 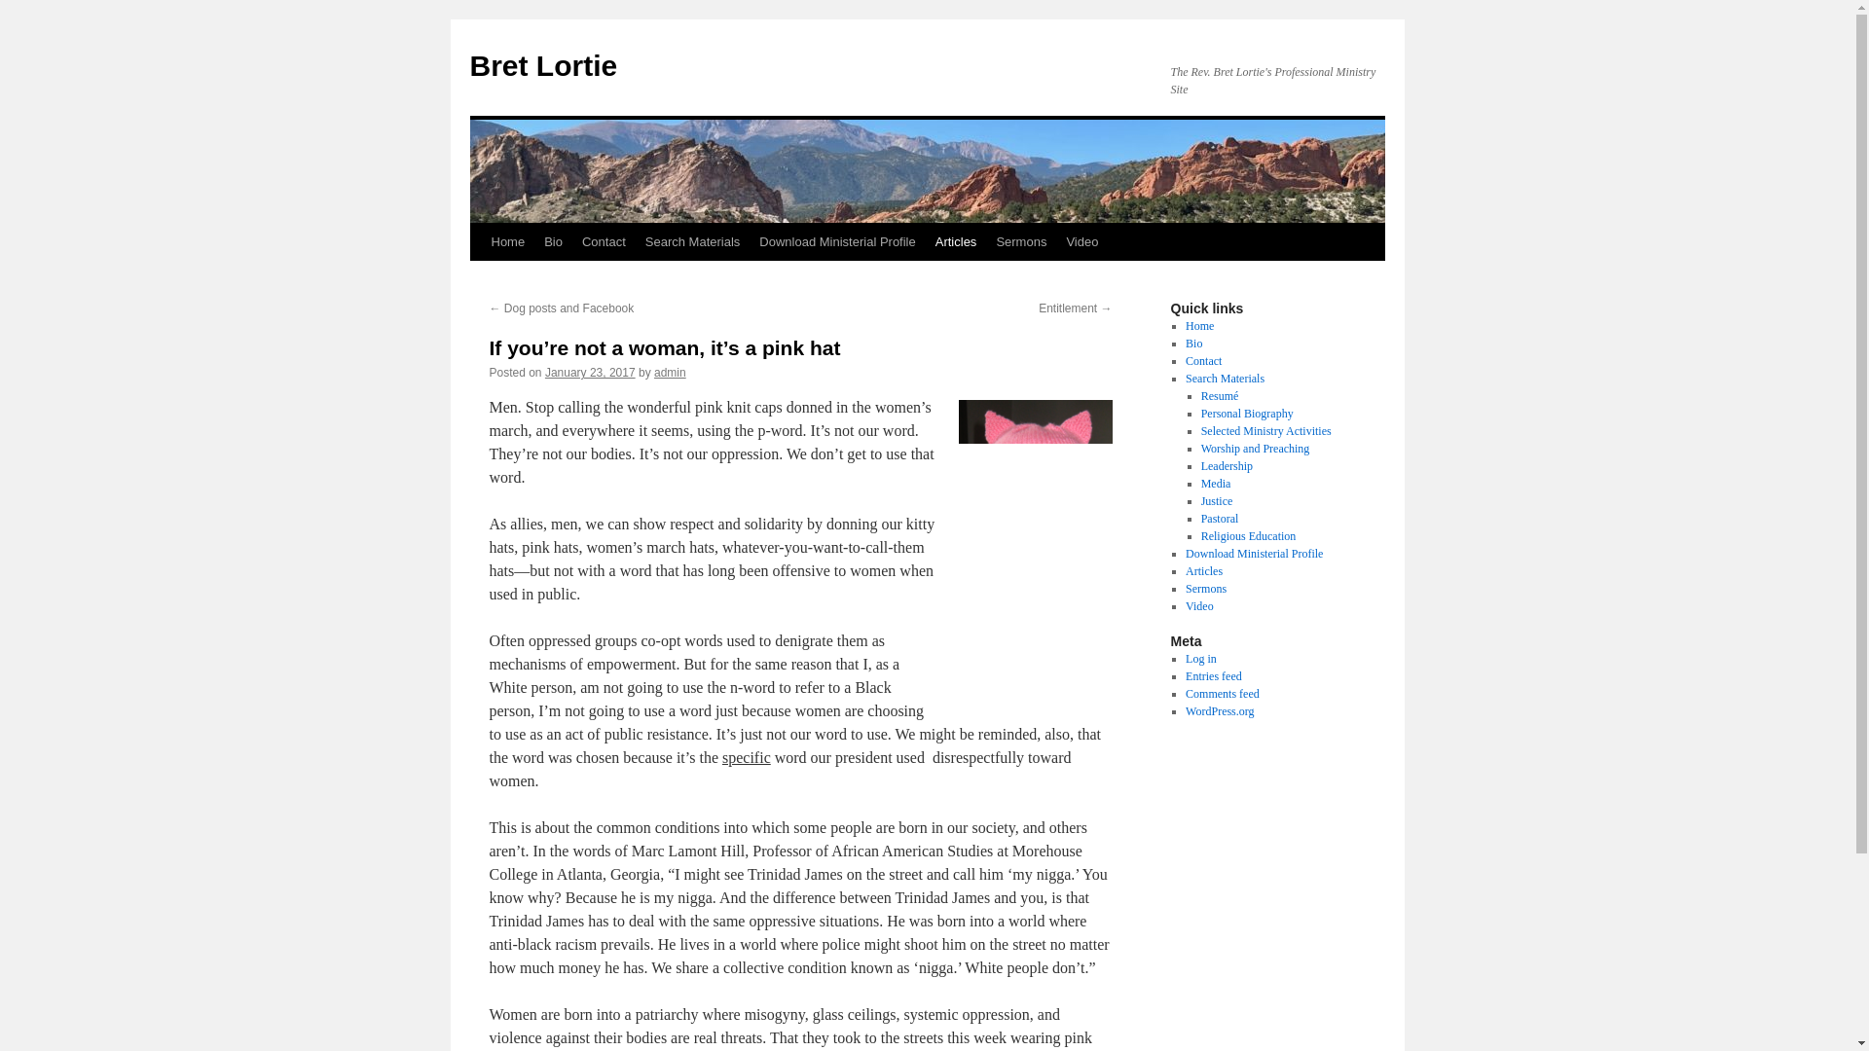 What do you see at coordinates (670, 372) in the screenshot?
I see `View all posts by admin` at bounding box center [670, 372].